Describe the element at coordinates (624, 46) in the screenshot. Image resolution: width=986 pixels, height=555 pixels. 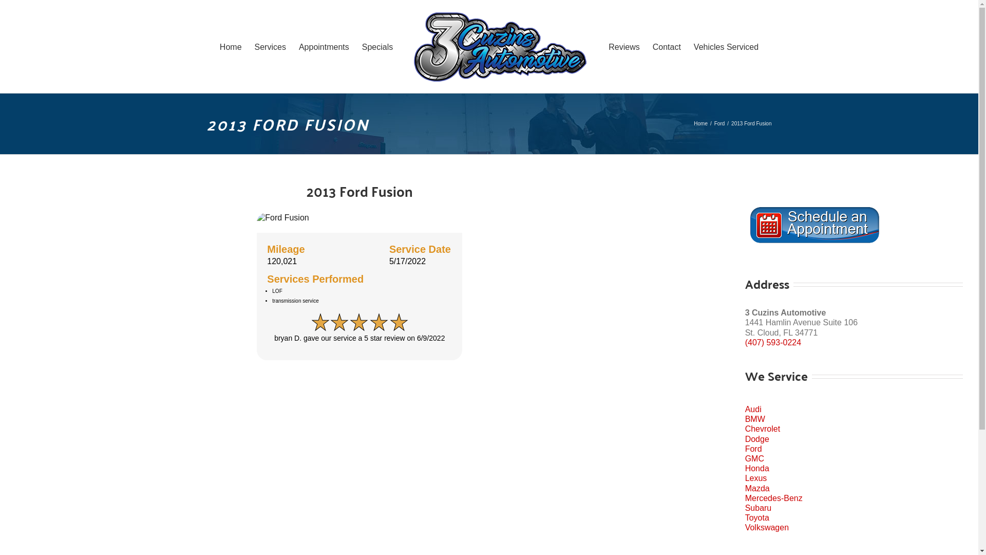
I see `Reviews` at that location.